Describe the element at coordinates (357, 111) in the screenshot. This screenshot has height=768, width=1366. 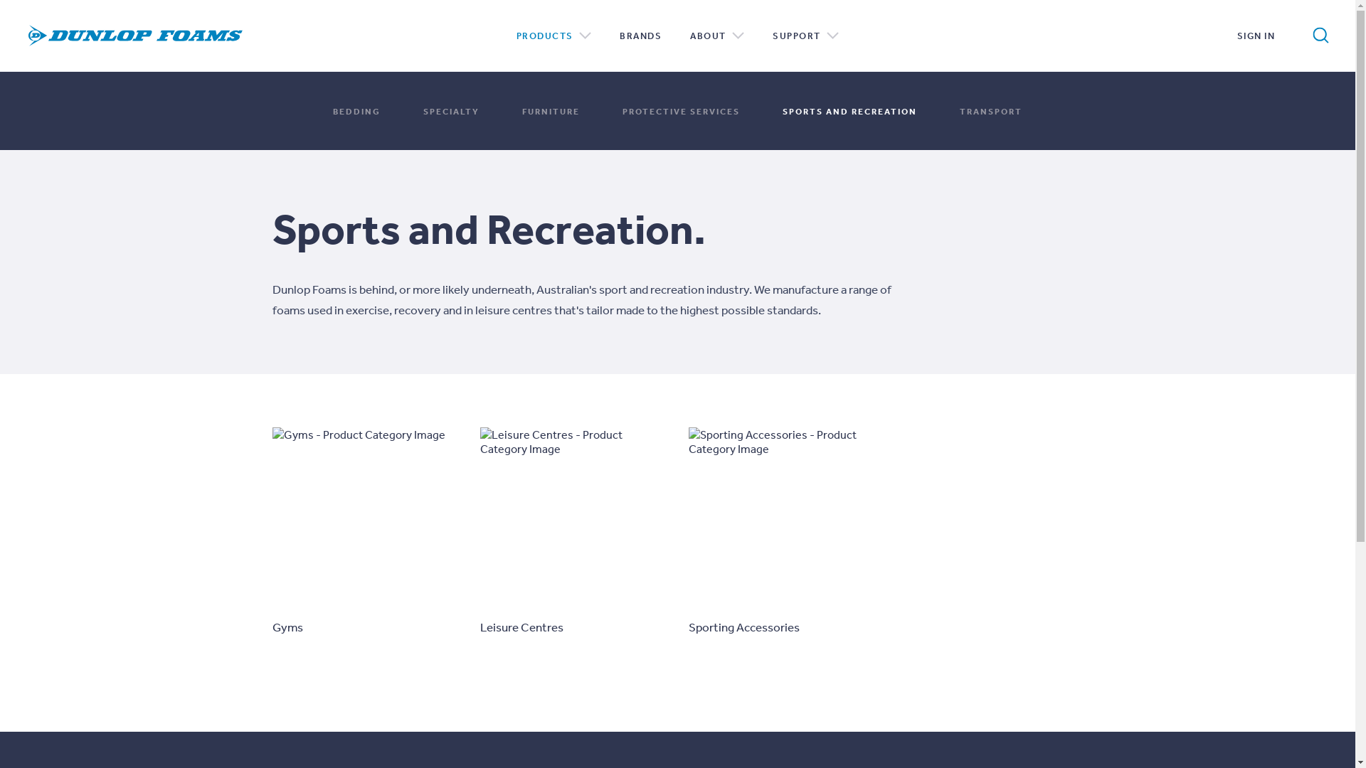
I see `BEDDING` at that location.